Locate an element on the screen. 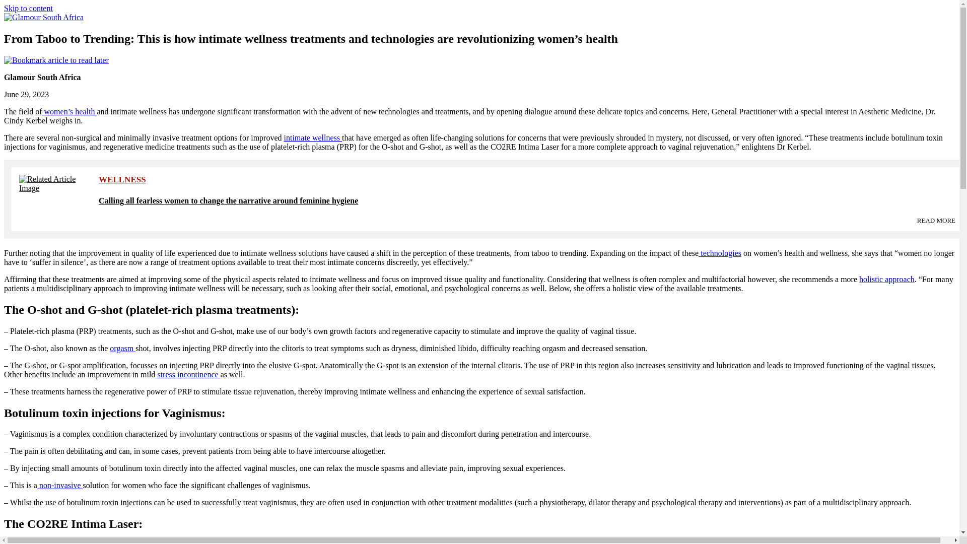 This screenshot has width=967, height=544. technologies is located at coordinates (720, 253).